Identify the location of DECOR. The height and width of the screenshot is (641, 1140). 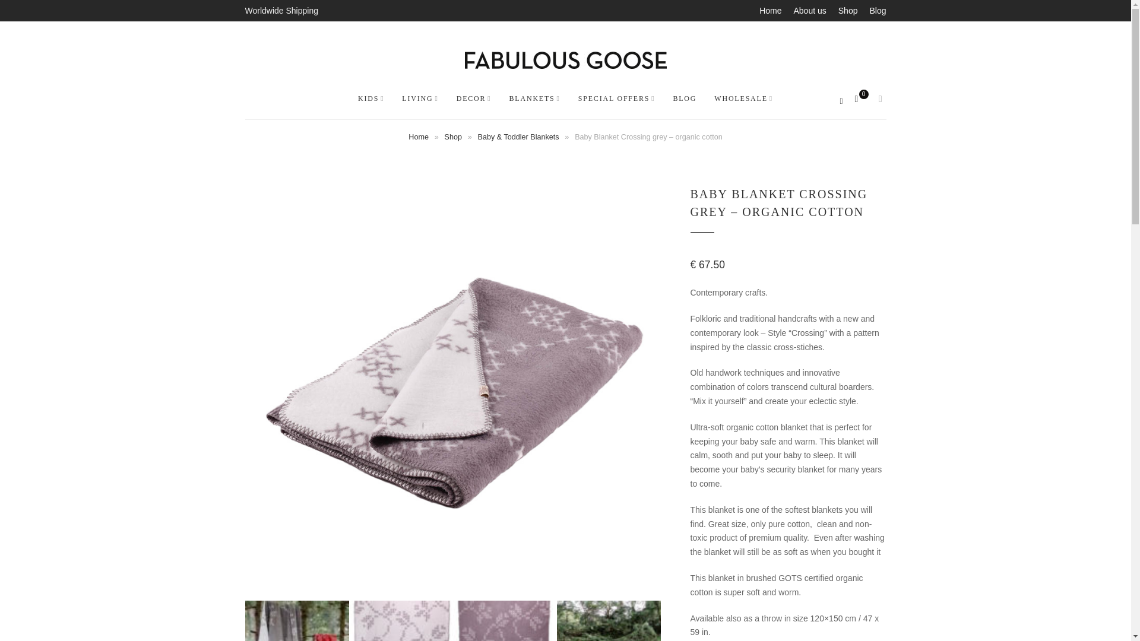
(474, 99).